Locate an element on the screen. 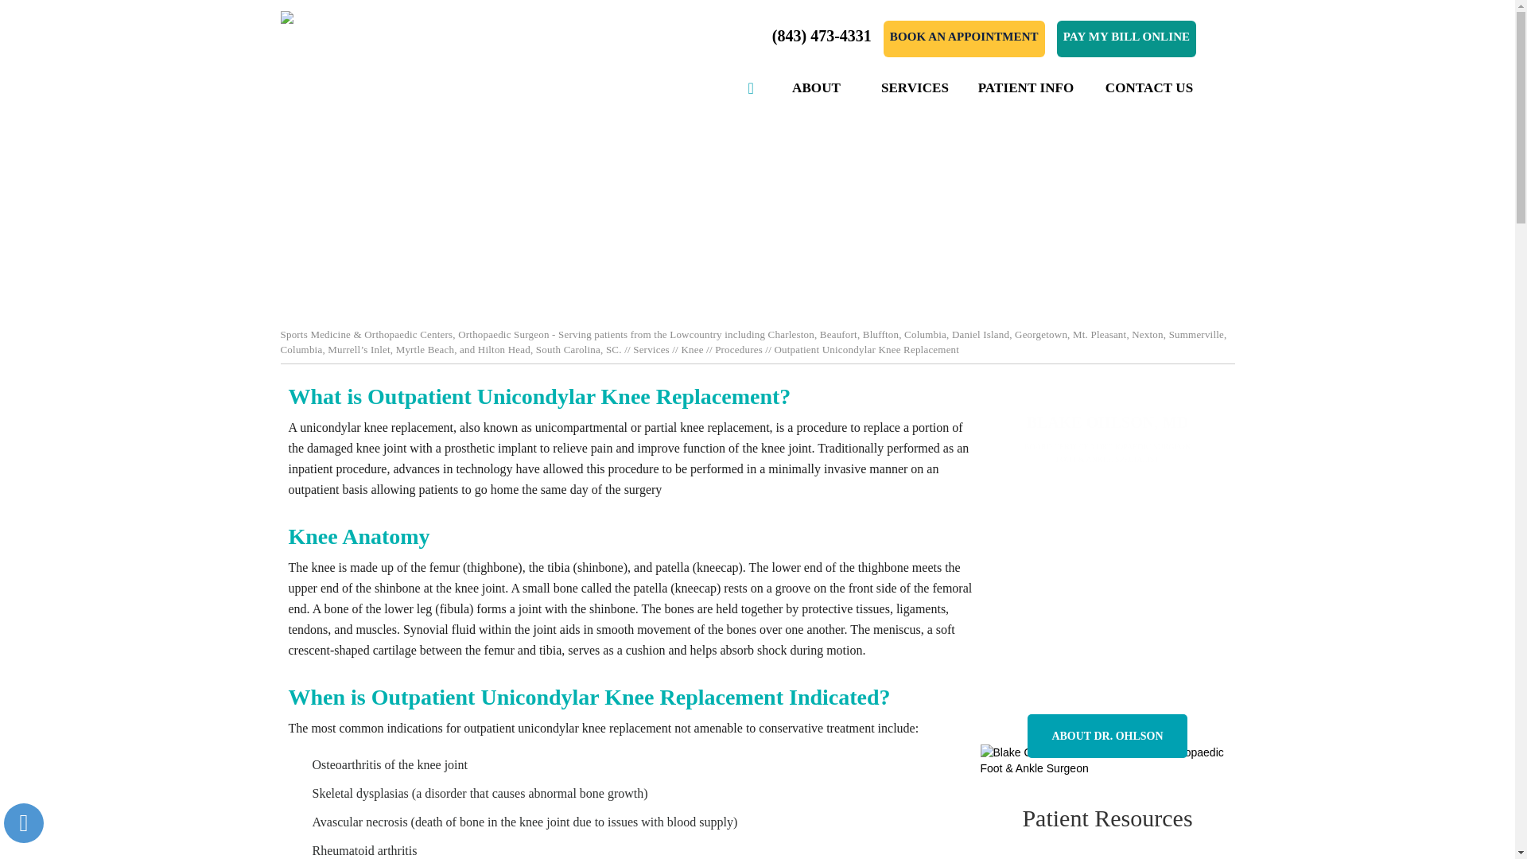 The image size is (1527, 859). Accessible Tool Options is located at coordinates (24, 822).